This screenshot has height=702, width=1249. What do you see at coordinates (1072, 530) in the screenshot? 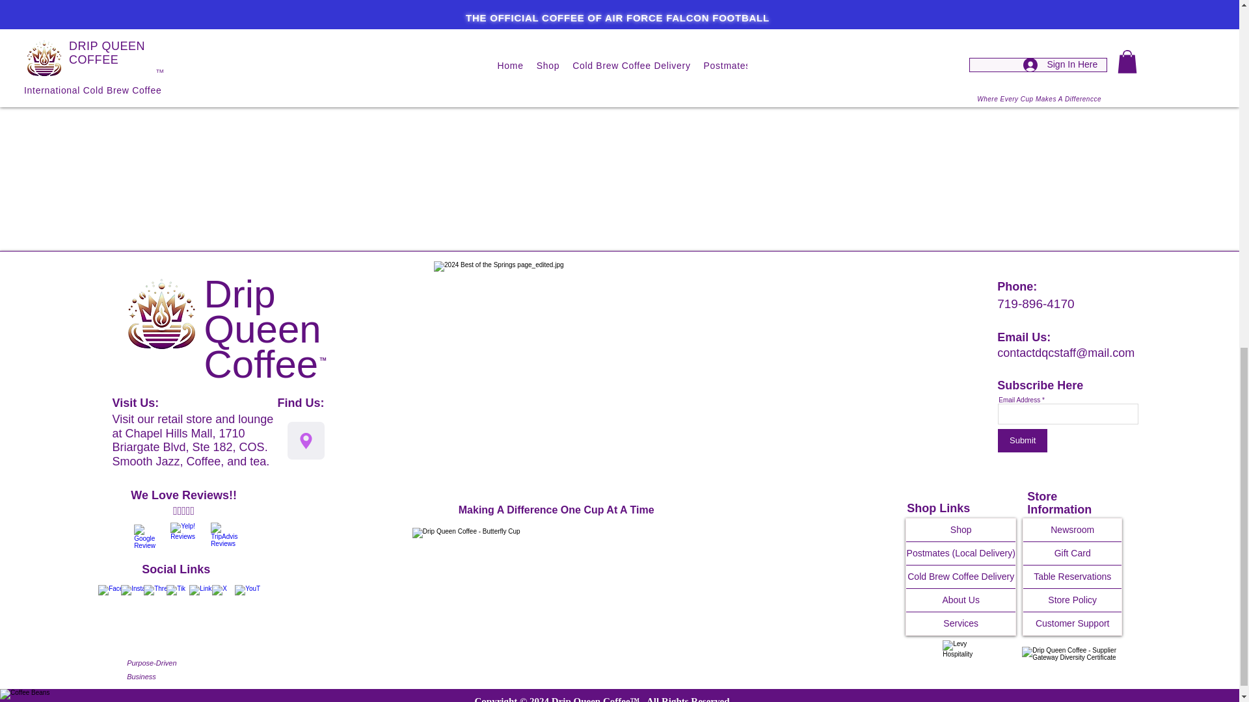
I see `Newsroom` at bounding box center [1072, 530].